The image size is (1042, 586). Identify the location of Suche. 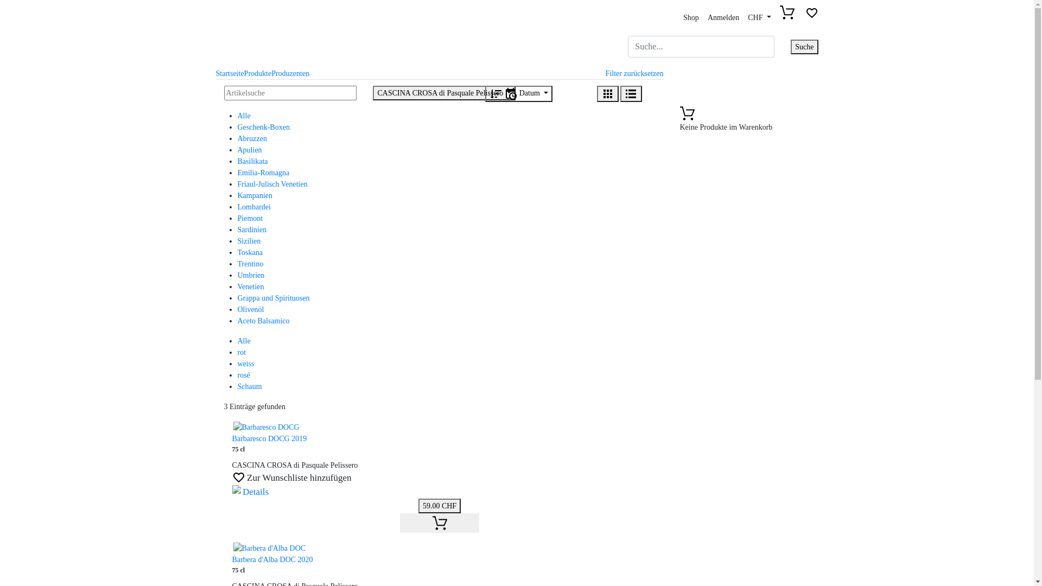
(804, 47).